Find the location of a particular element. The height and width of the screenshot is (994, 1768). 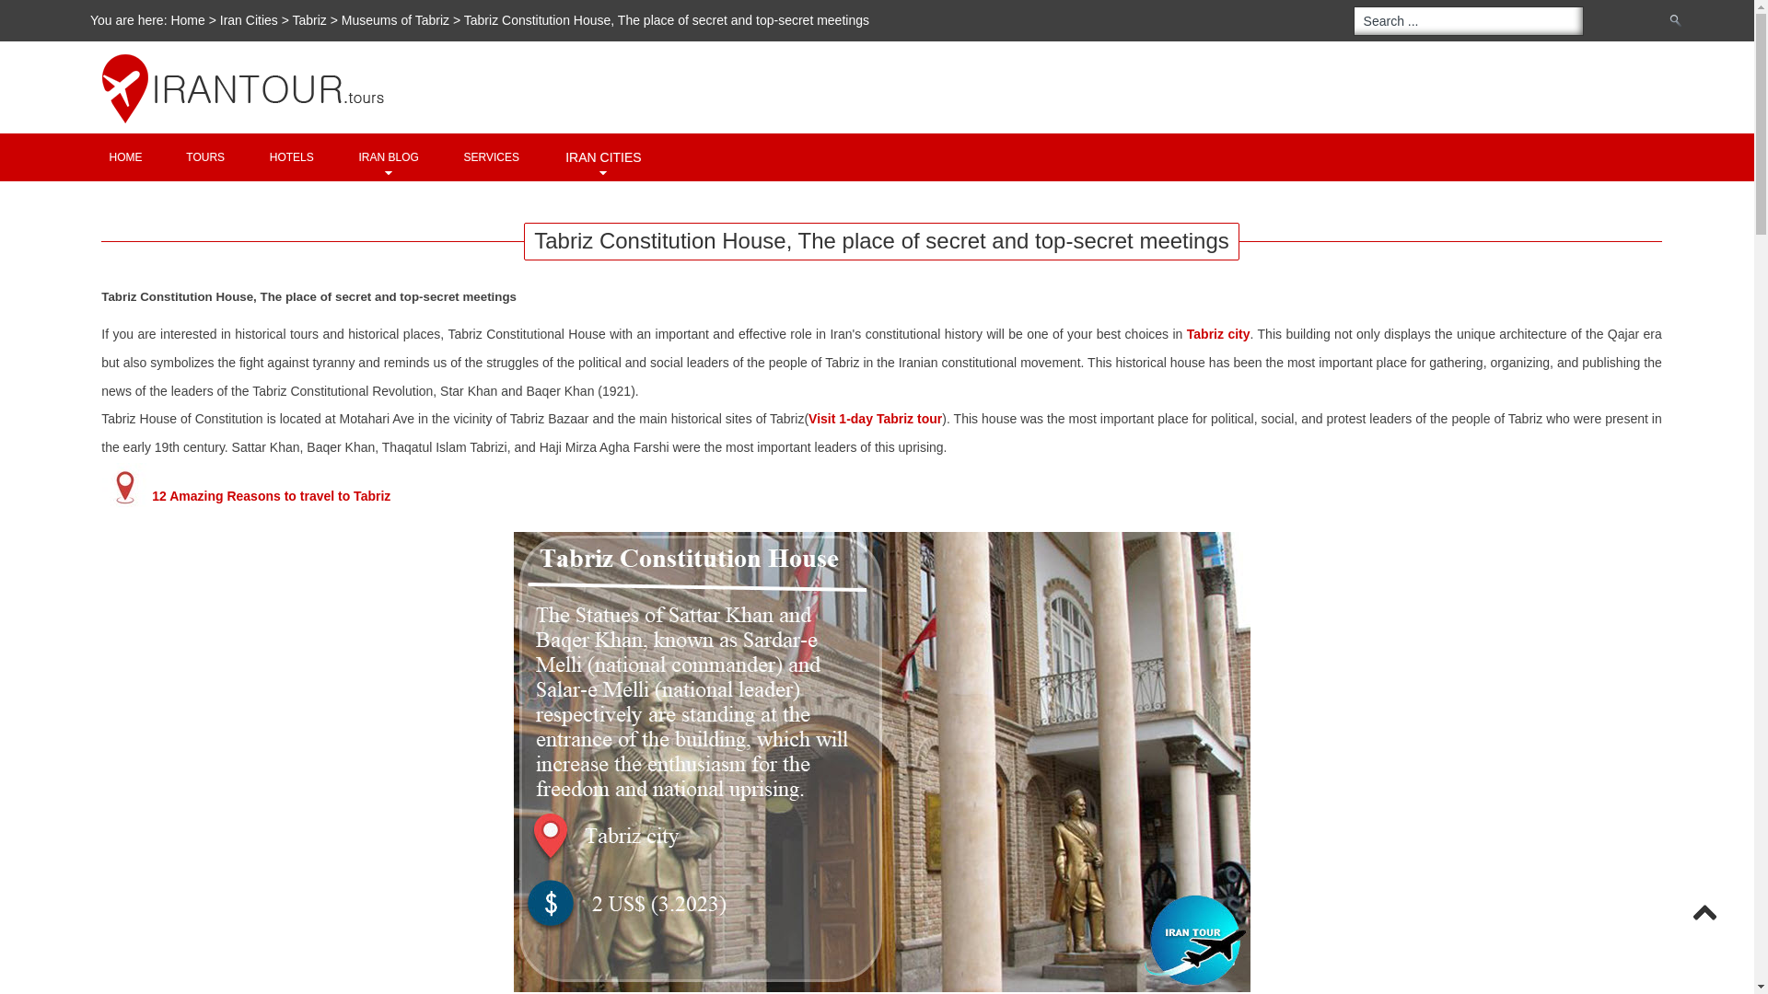

IRAN BLOG is located at coordinates (389, 156).